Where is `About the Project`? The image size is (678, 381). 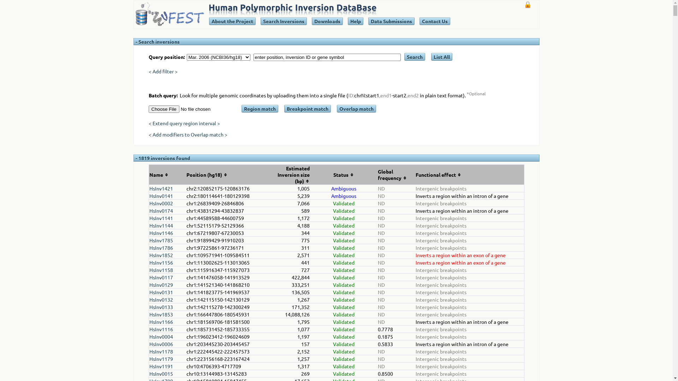 About the Project is located at coordinates (232, 21).